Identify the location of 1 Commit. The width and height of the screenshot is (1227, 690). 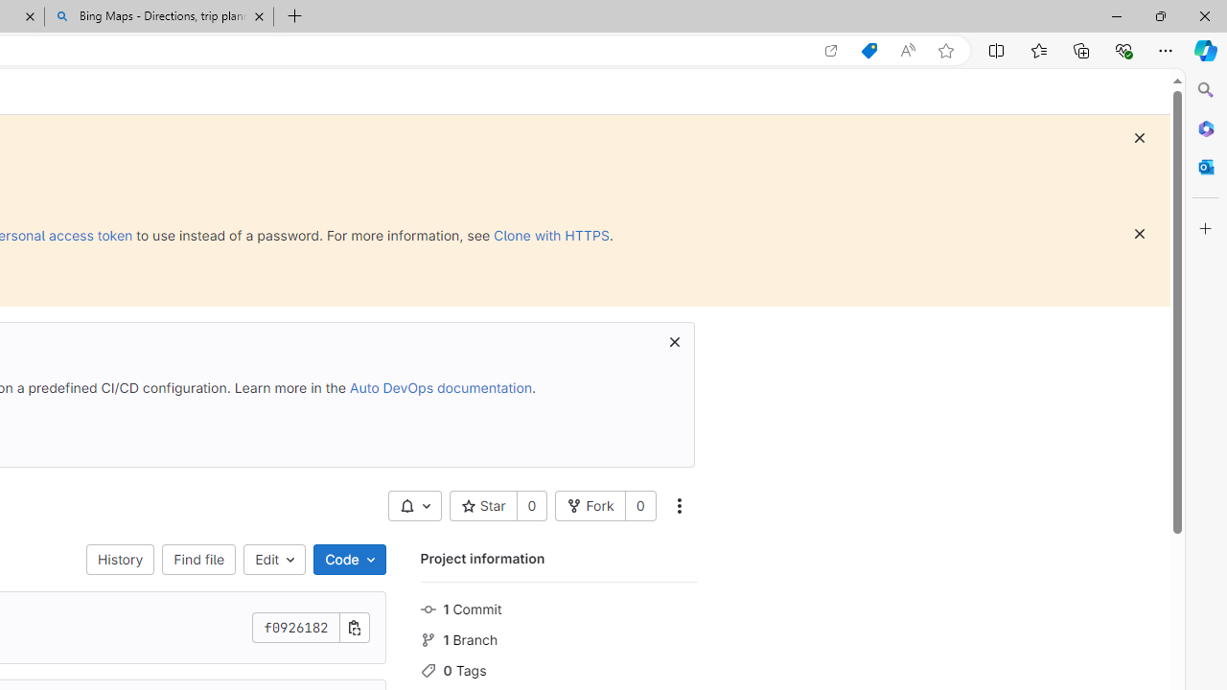
(558, 608).